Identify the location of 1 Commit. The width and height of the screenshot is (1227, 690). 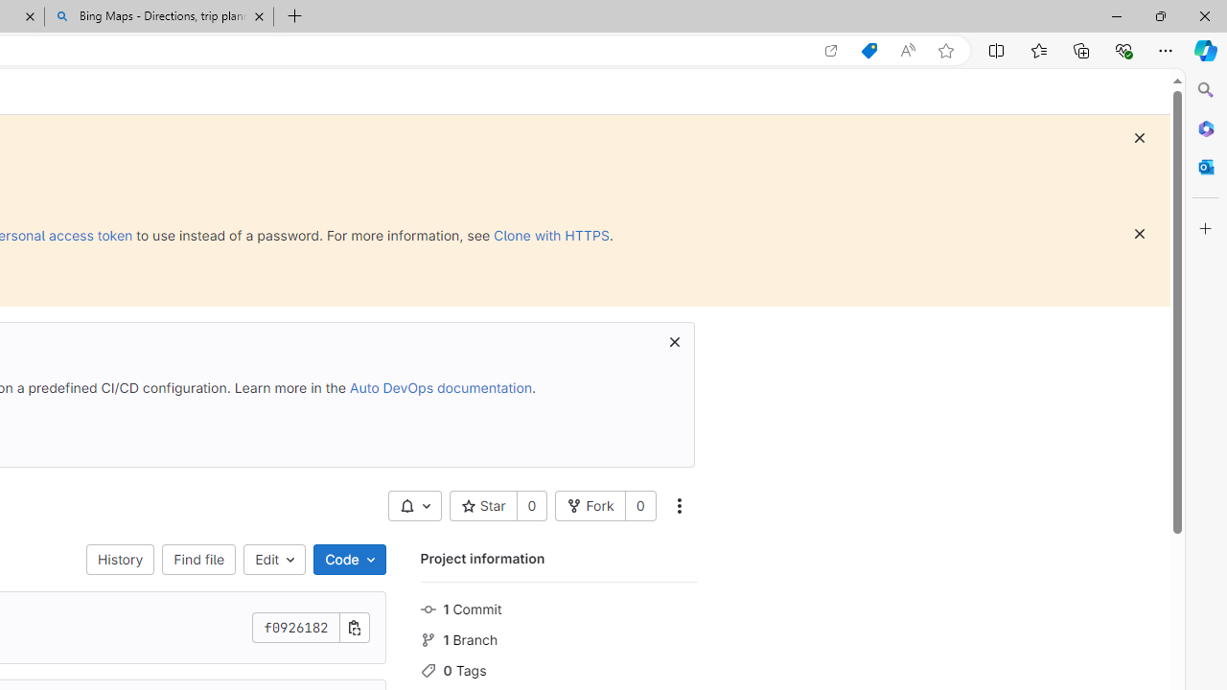
(558, 608).